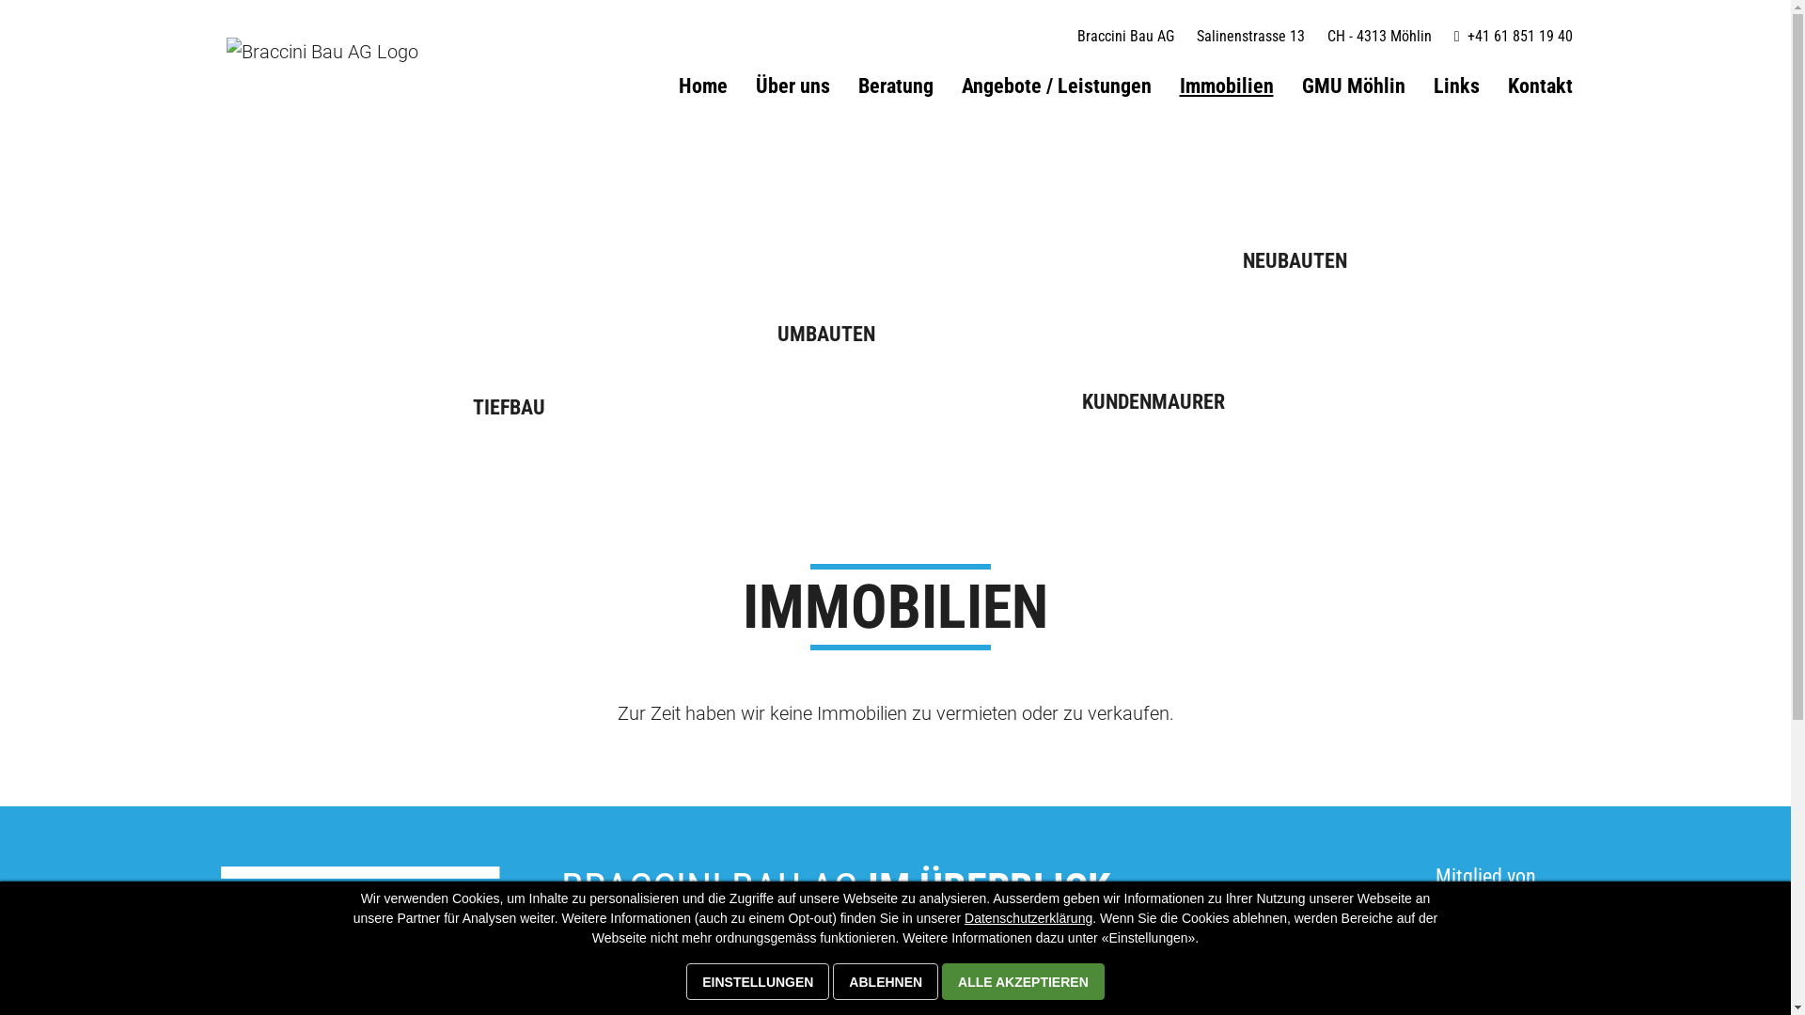 The image size is (1805, 1015). I want to click on TIEFBAU, so click(510, 408).